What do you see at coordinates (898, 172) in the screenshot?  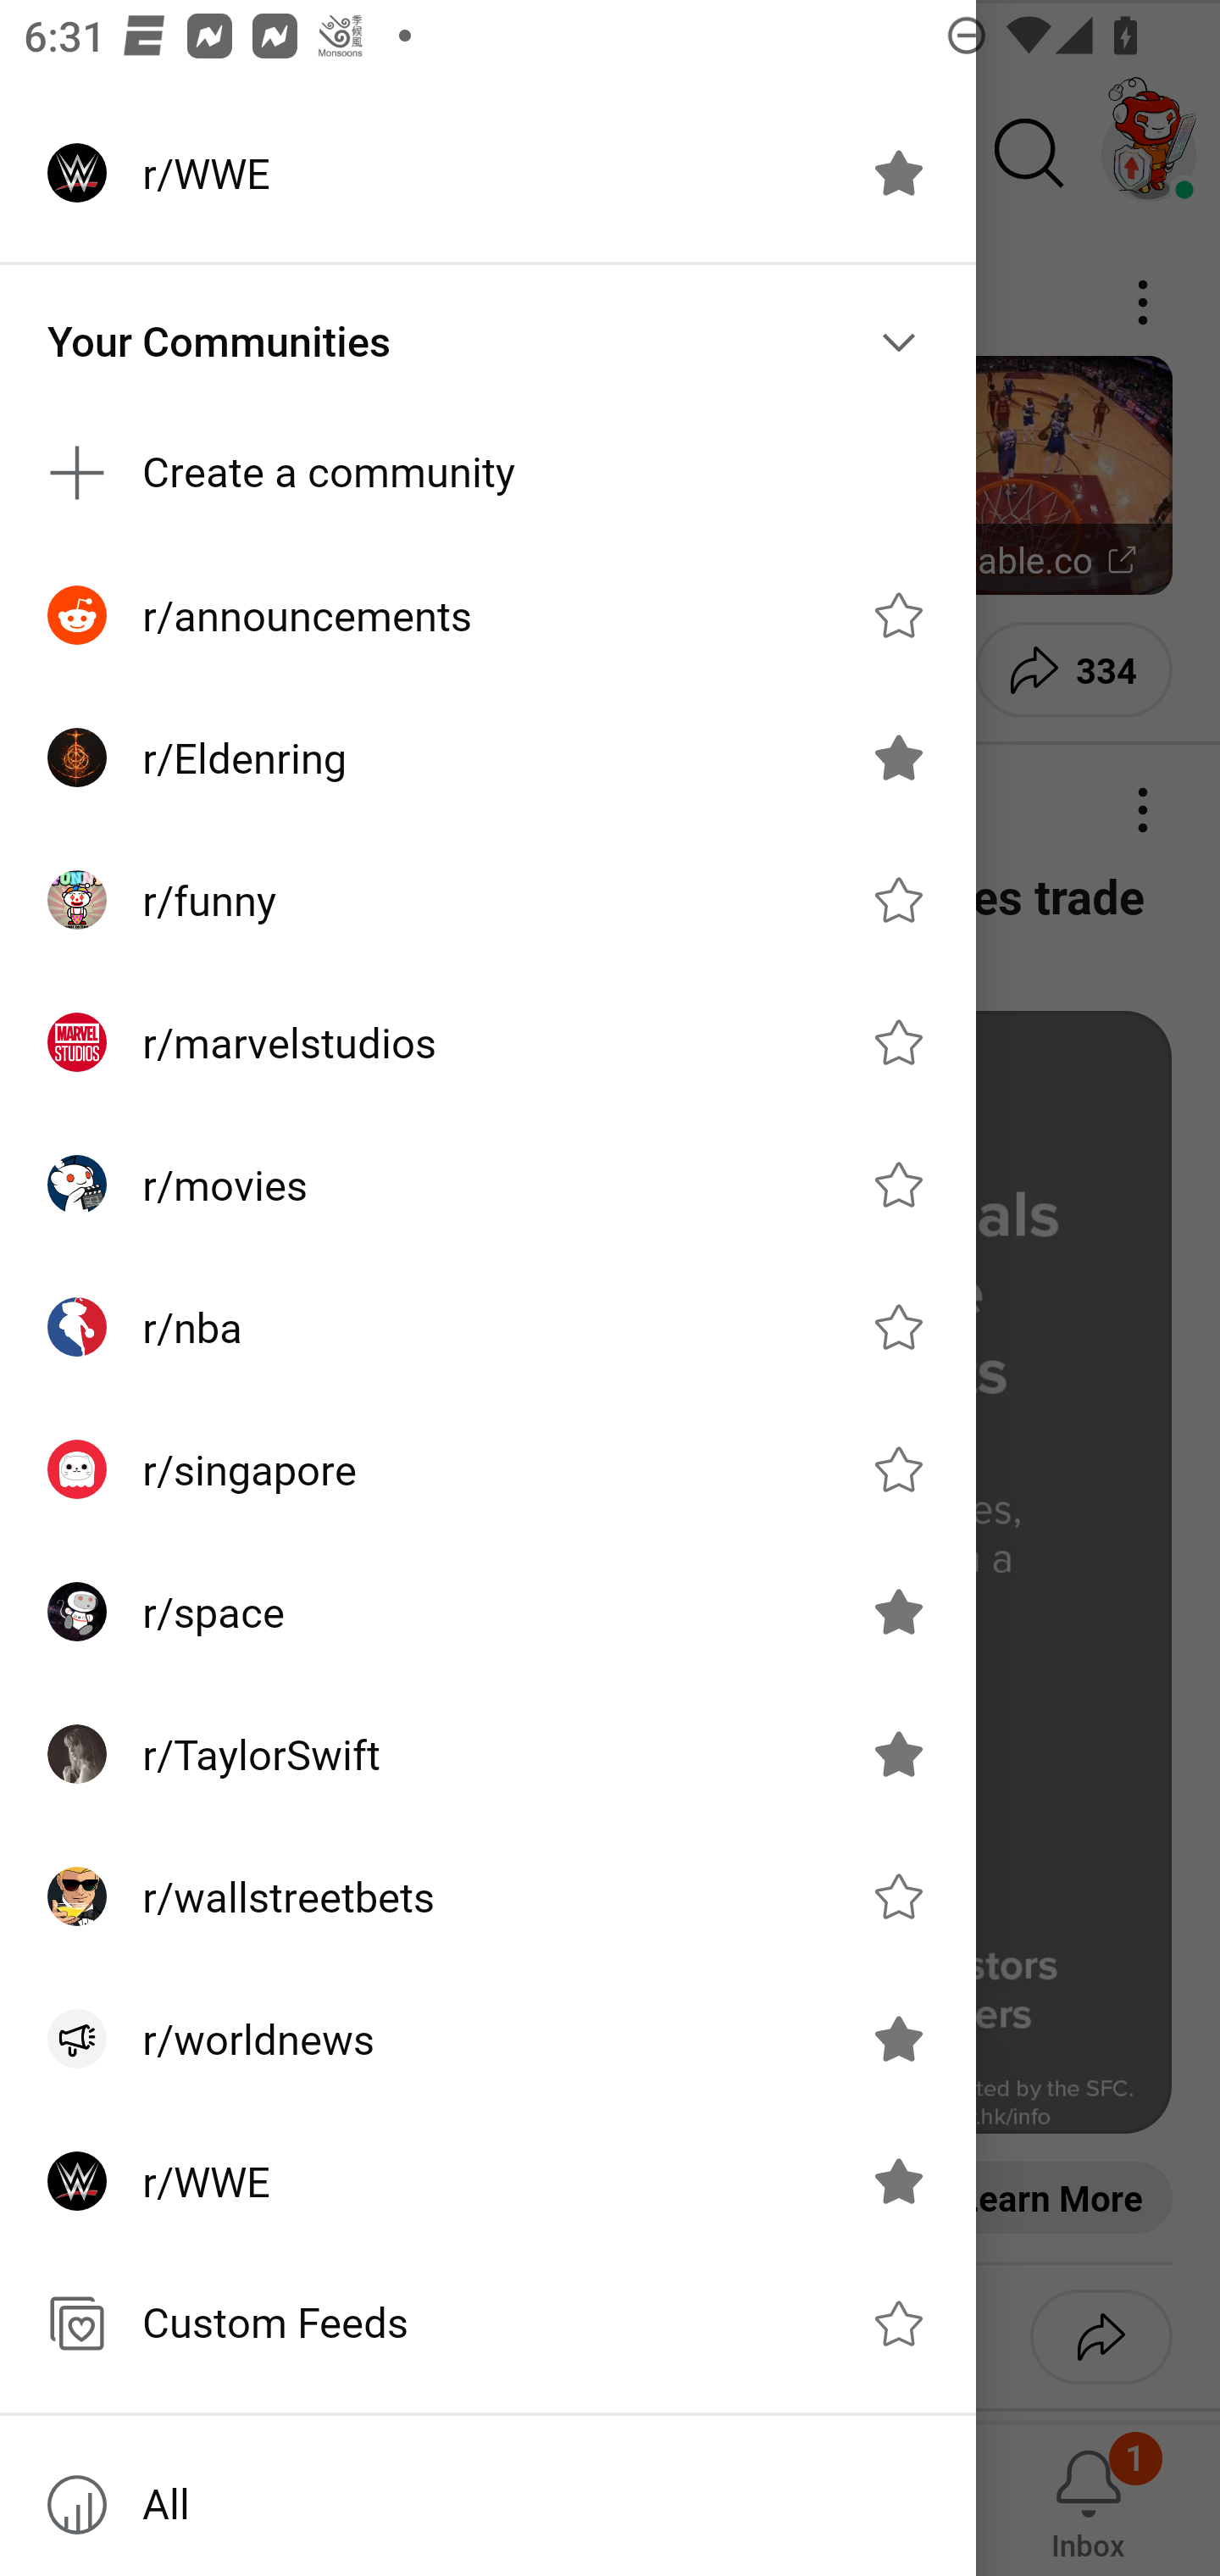 I see `Unfavorite r/WWE` at bounding box center [898, 172].